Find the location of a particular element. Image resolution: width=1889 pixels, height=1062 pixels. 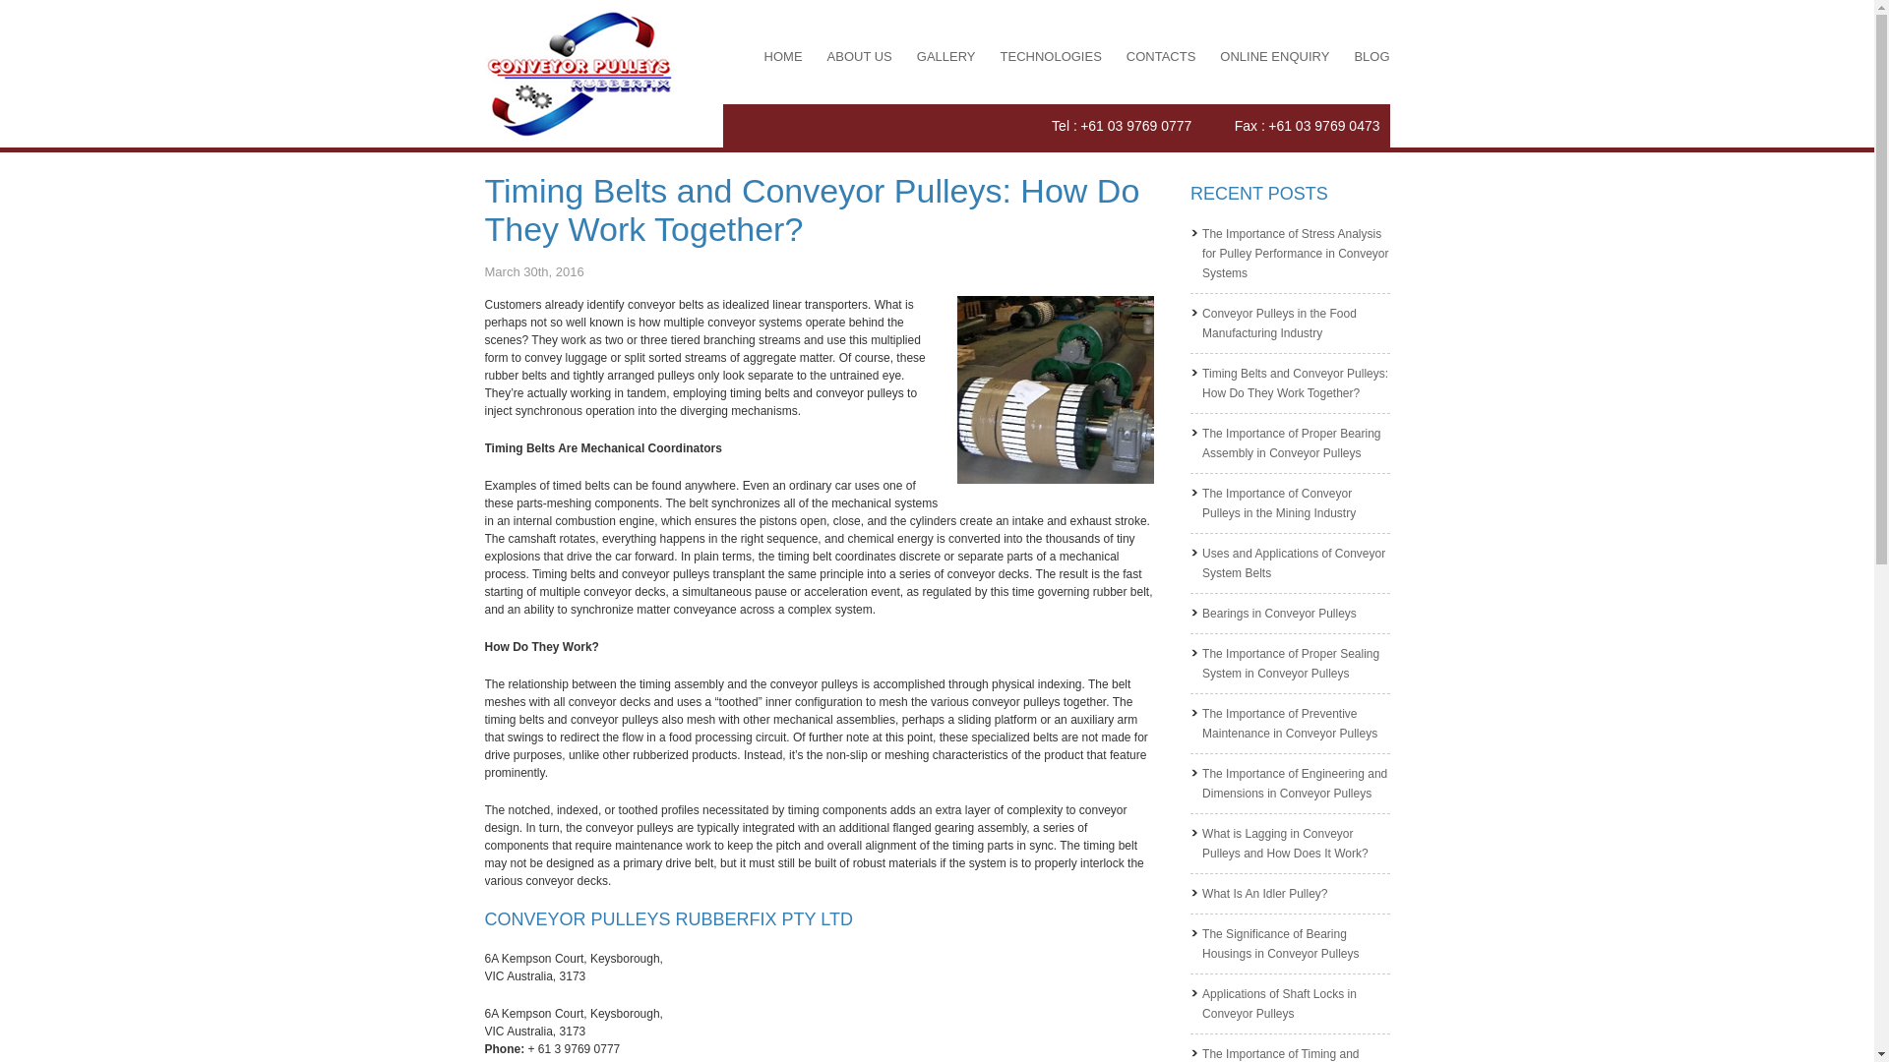

Applications of Shaft Locks in Conveyor Pulleys is located at coordinates (1279, 1004).